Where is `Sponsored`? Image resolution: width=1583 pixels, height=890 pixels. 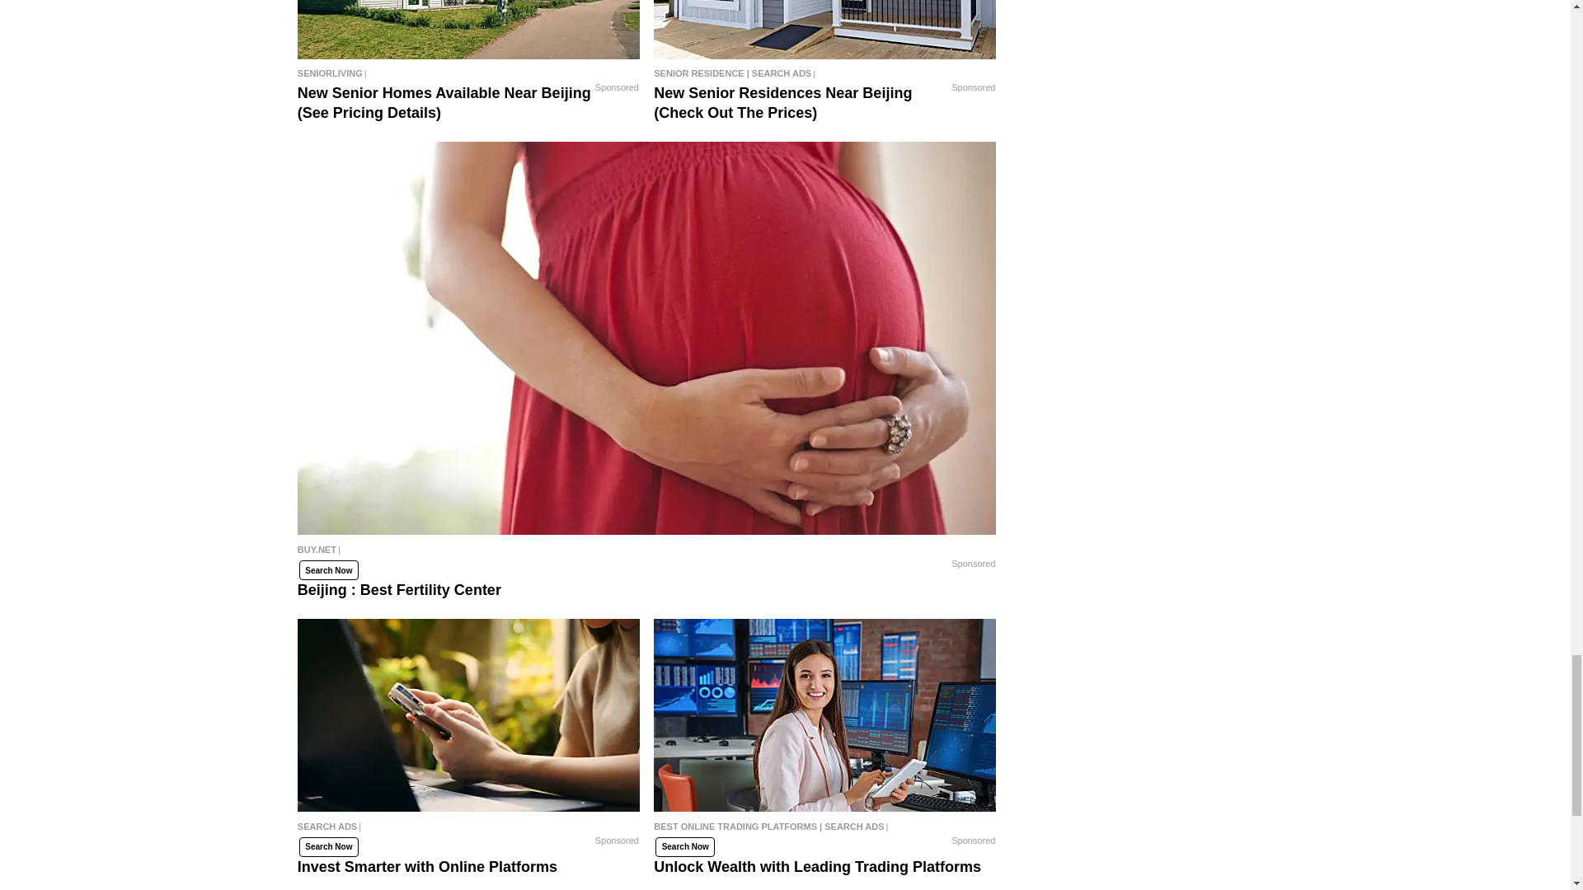 Sponsored is located at coordinates (617, 87).